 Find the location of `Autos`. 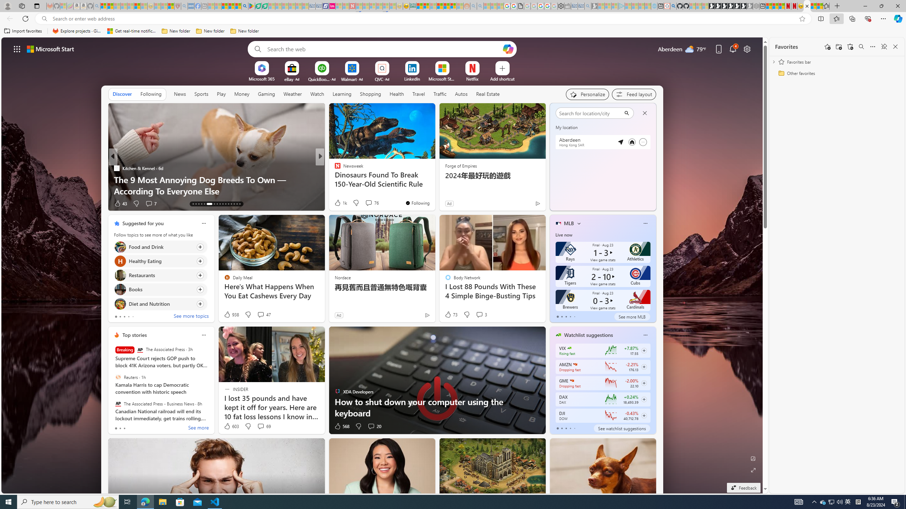

Autos is located at coordinates (461, 94).